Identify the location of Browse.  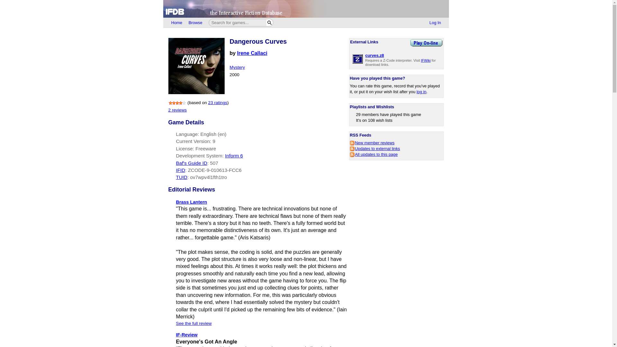
(195, 23).